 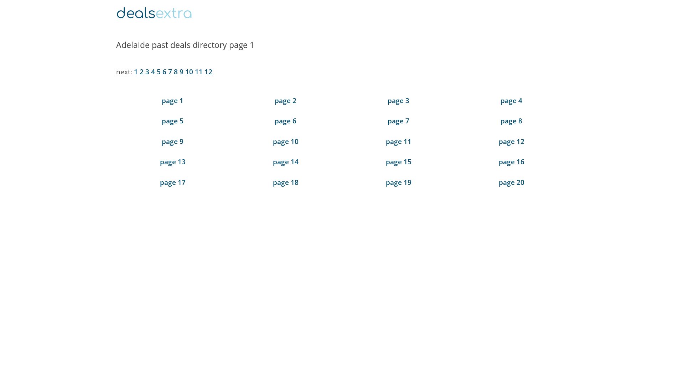 What do you see at coordinates (165, 72) in the screenshot?
I see `6` at bounding box center [165, 72].